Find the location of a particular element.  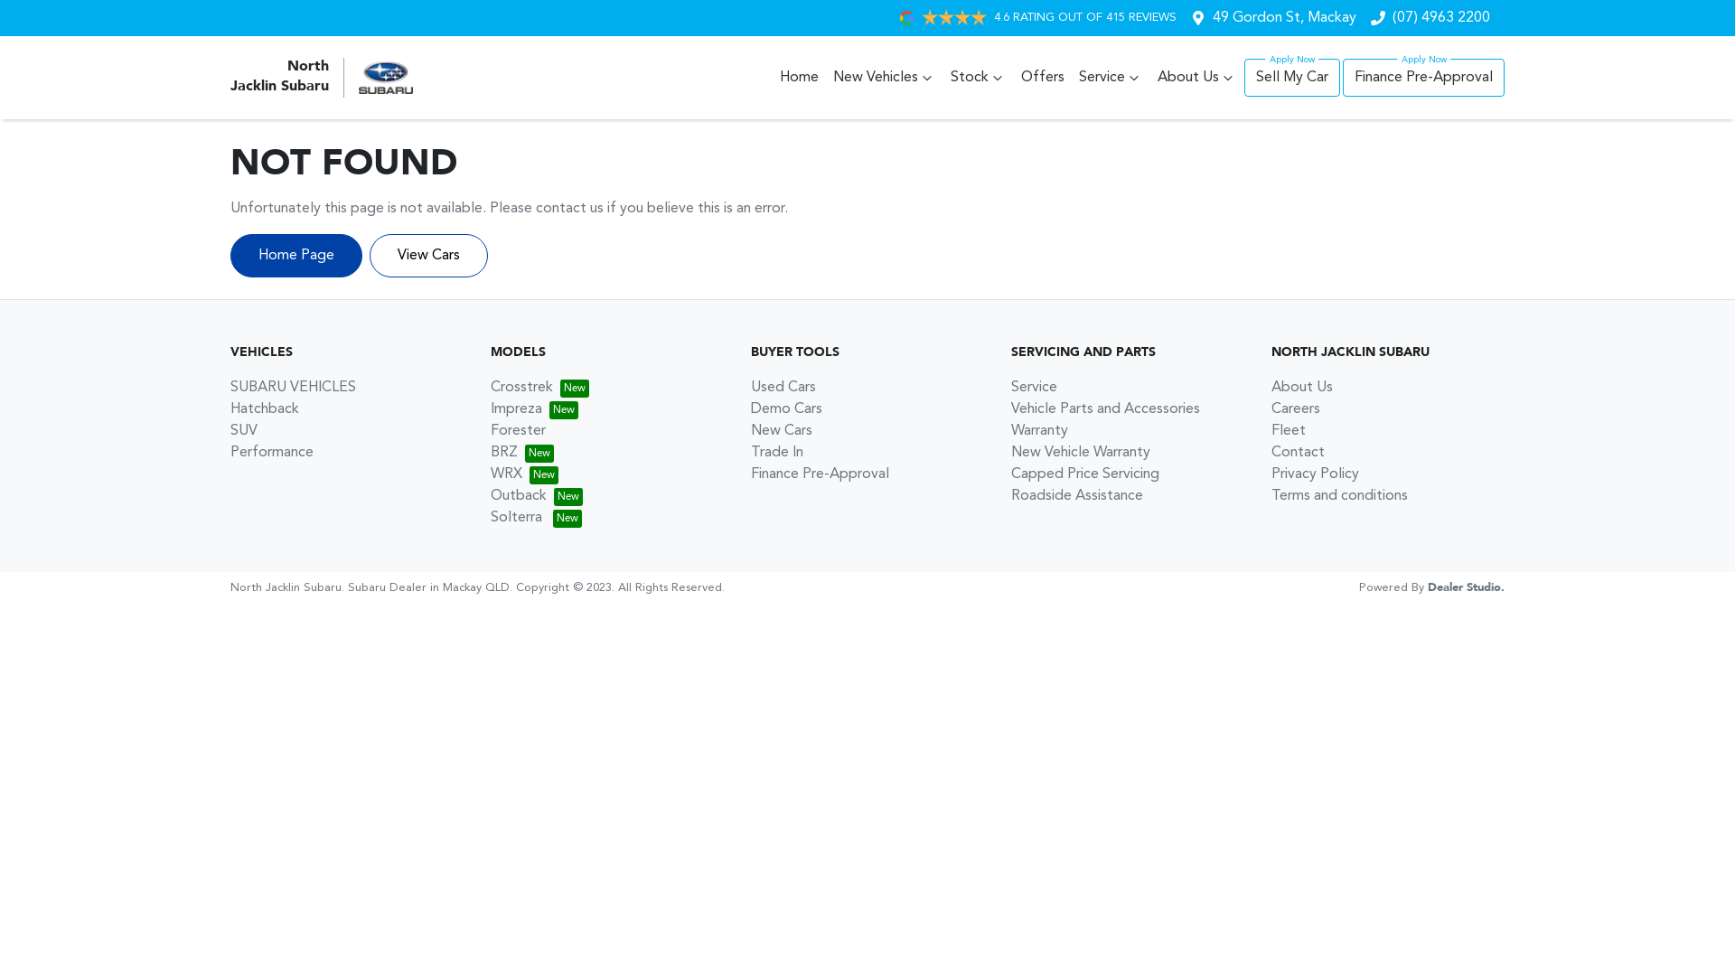

Home Page is located at coordinates (296, 256).